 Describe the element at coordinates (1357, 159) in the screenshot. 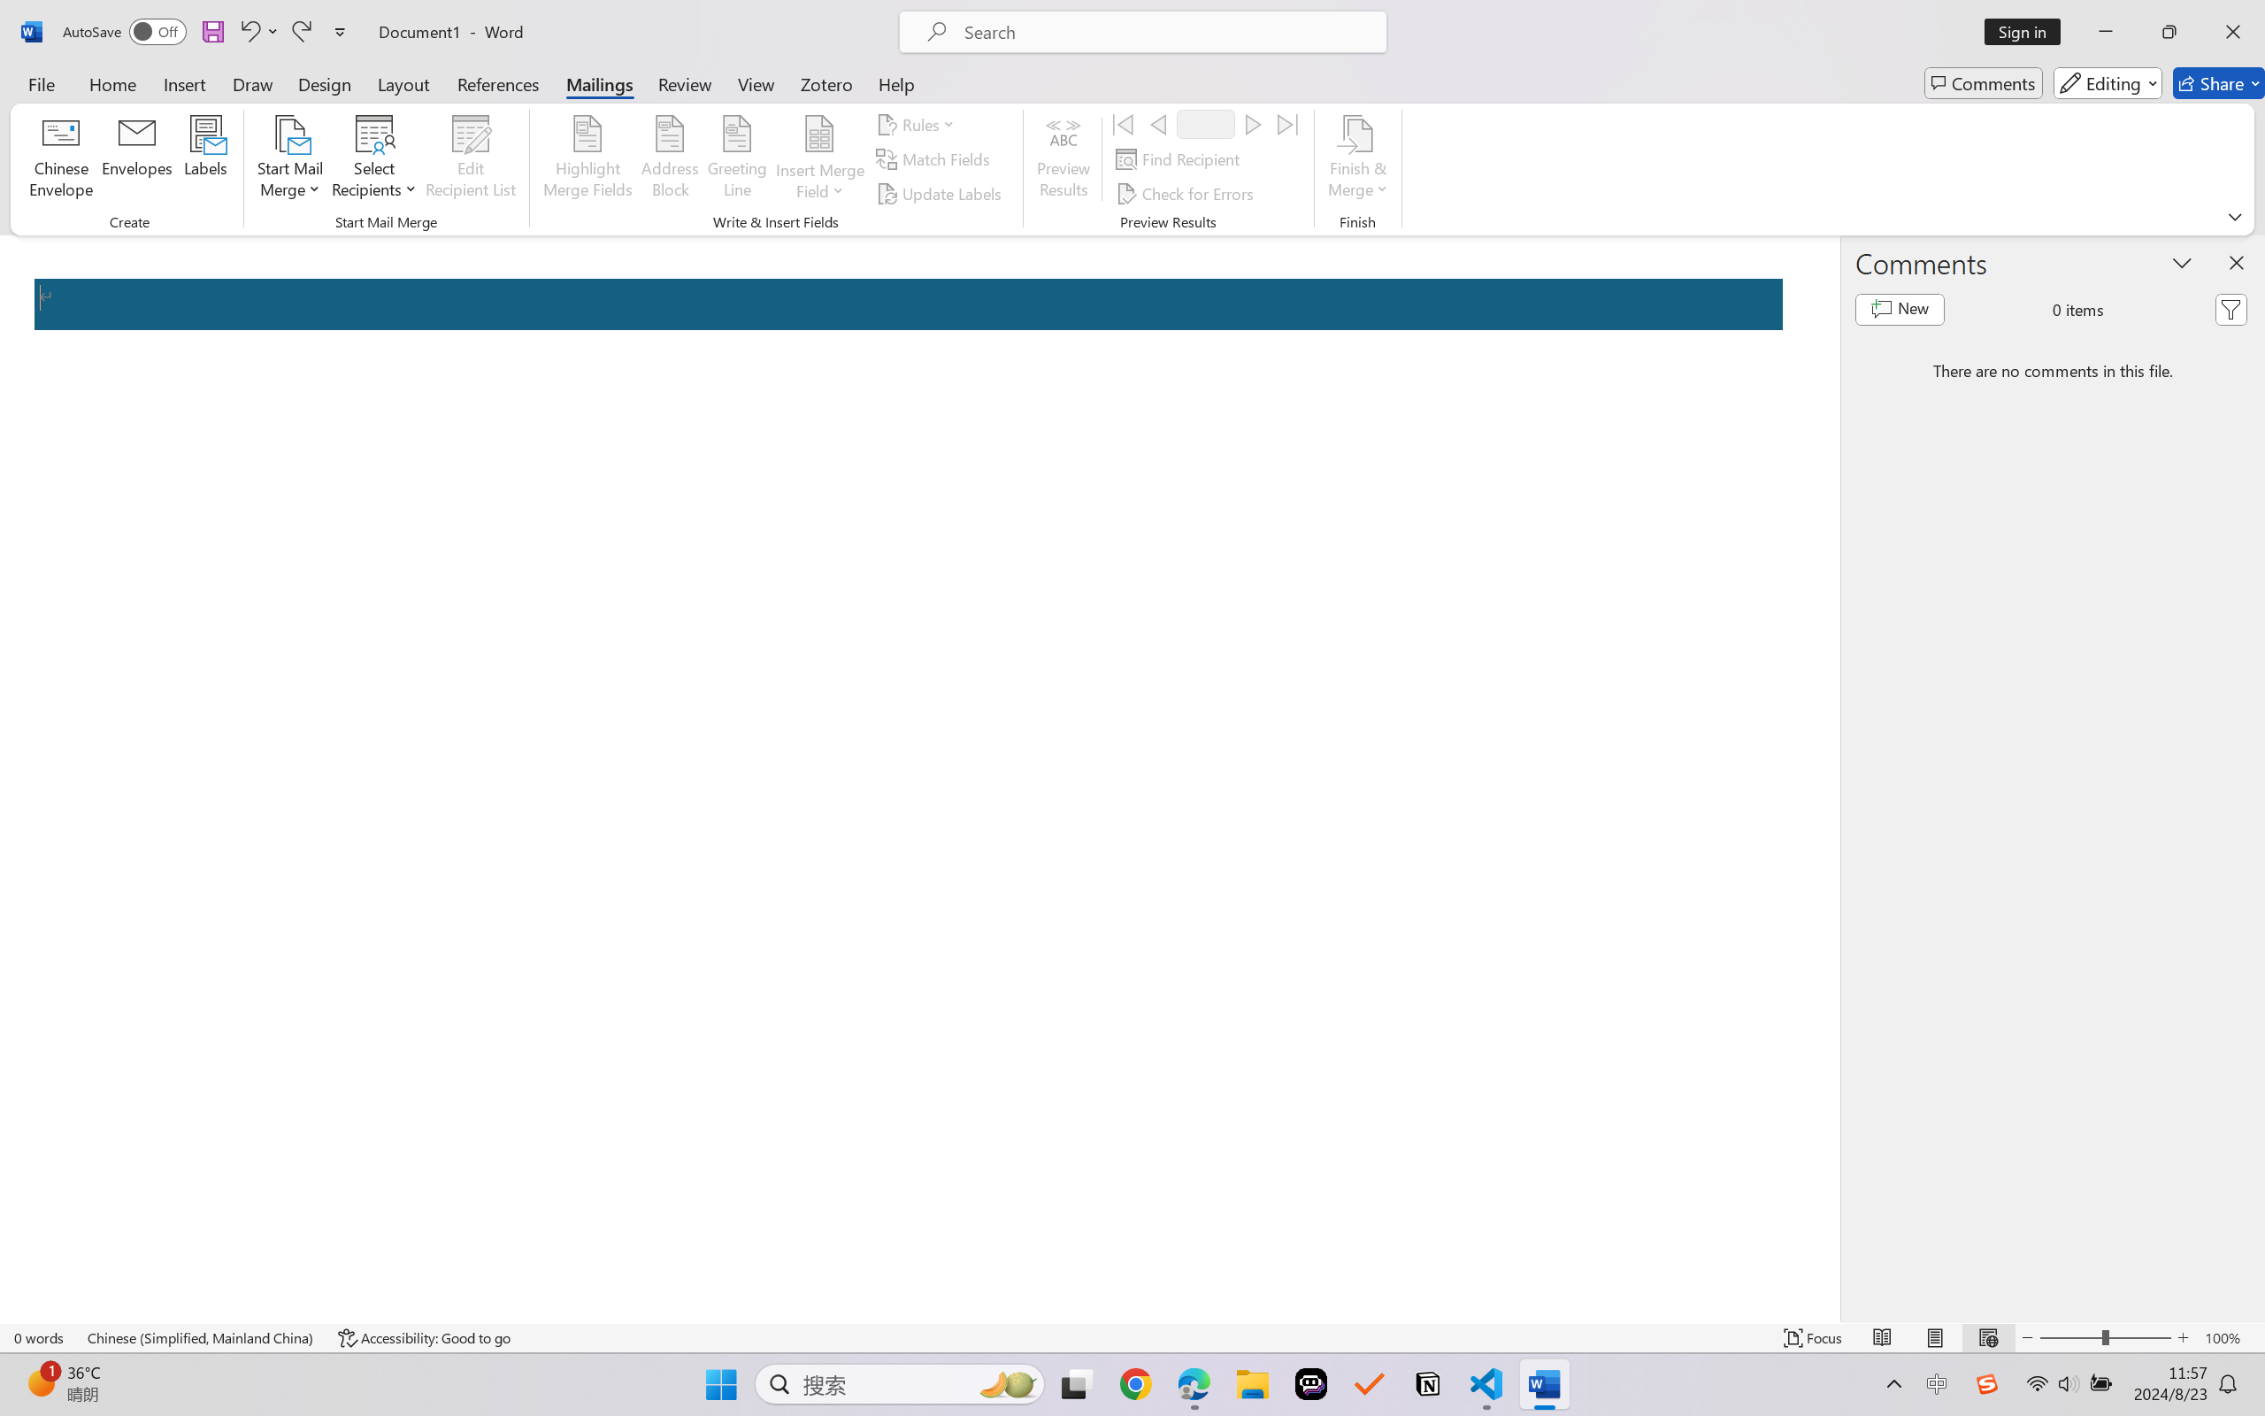

I see `Finish & Merge` at that location.